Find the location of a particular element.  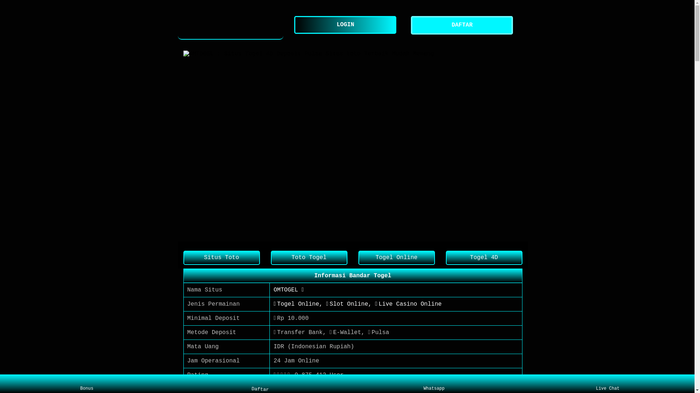

OMTOGEL is located at coordinates (231, 25).